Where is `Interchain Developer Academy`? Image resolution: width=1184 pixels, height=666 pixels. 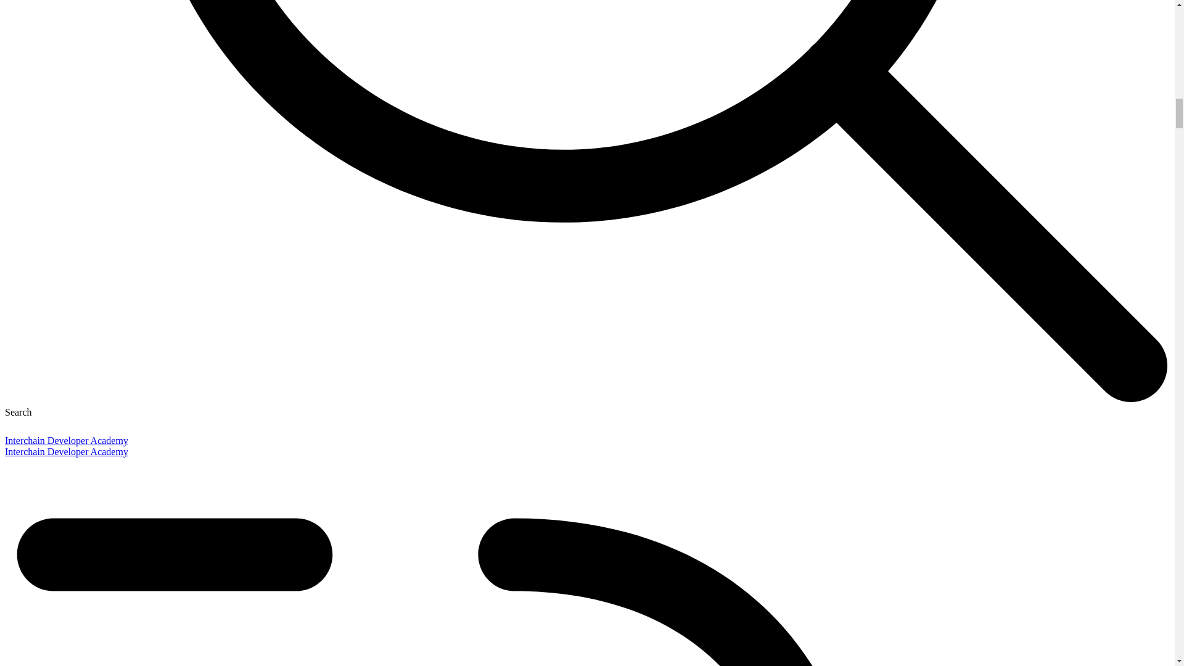 Interchain Developer Academy is located at coordinates (66, 451).